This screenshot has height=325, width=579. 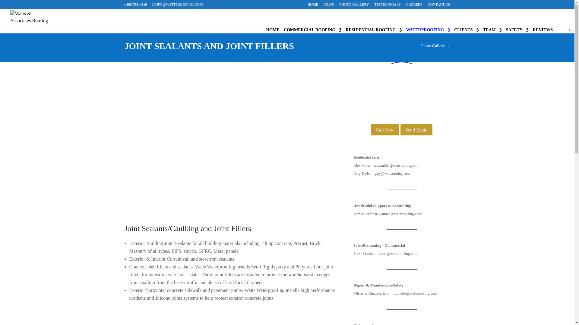 I want to click on WATERPROOFING, so click(x=428, y=39).